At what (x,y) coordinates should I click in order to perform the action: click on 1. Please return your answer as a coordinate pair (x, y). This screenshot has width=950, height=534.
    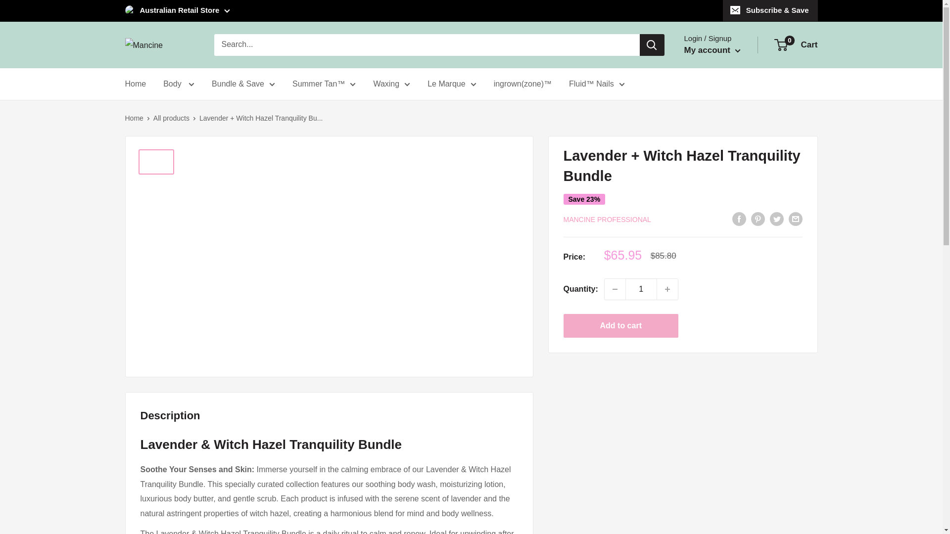
    Looking at the image, I should click on (641, 289).